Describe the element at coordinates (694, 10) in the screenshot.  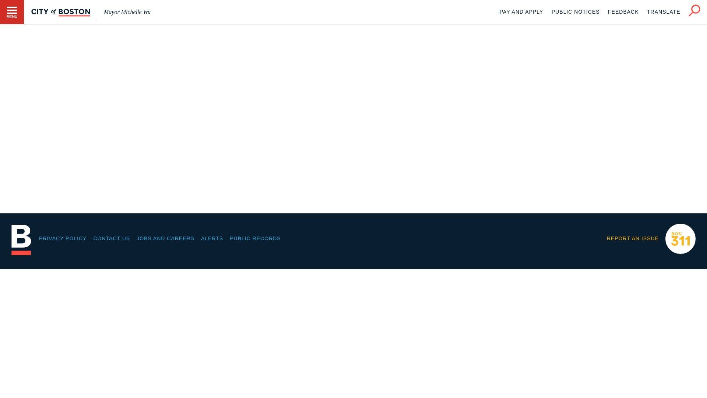
I see `SEARCH` at that location.